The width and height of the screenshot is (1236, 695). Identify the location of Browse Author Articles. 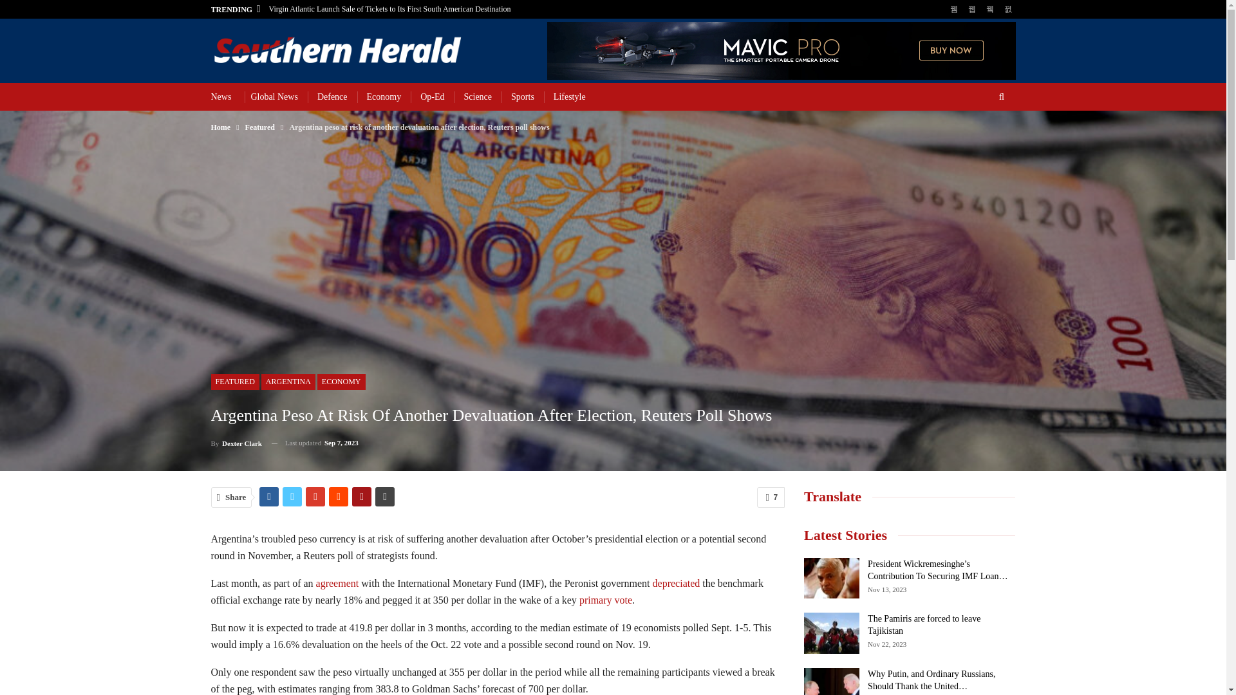
(237, 443).